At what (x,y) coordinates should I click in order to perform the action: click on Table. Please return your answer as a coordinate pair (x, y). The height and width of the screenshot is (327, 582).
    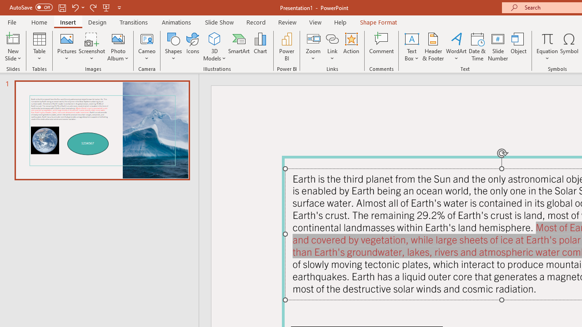
    Looking at the image, I should click on (39, 46).